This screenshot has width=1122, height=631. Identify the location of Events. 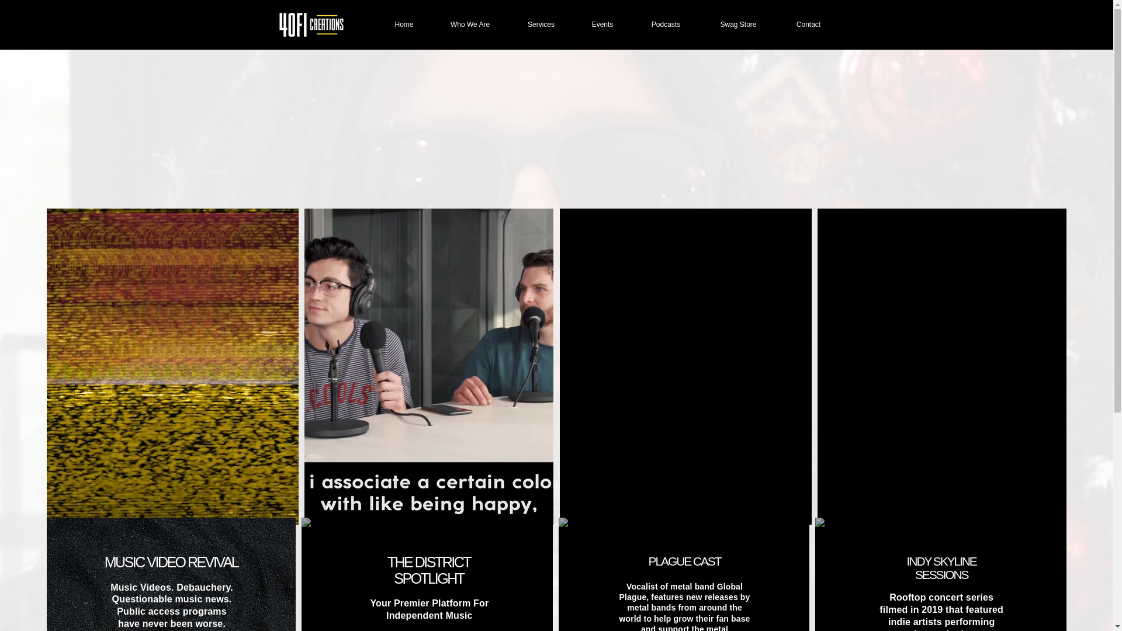
(602, 25).